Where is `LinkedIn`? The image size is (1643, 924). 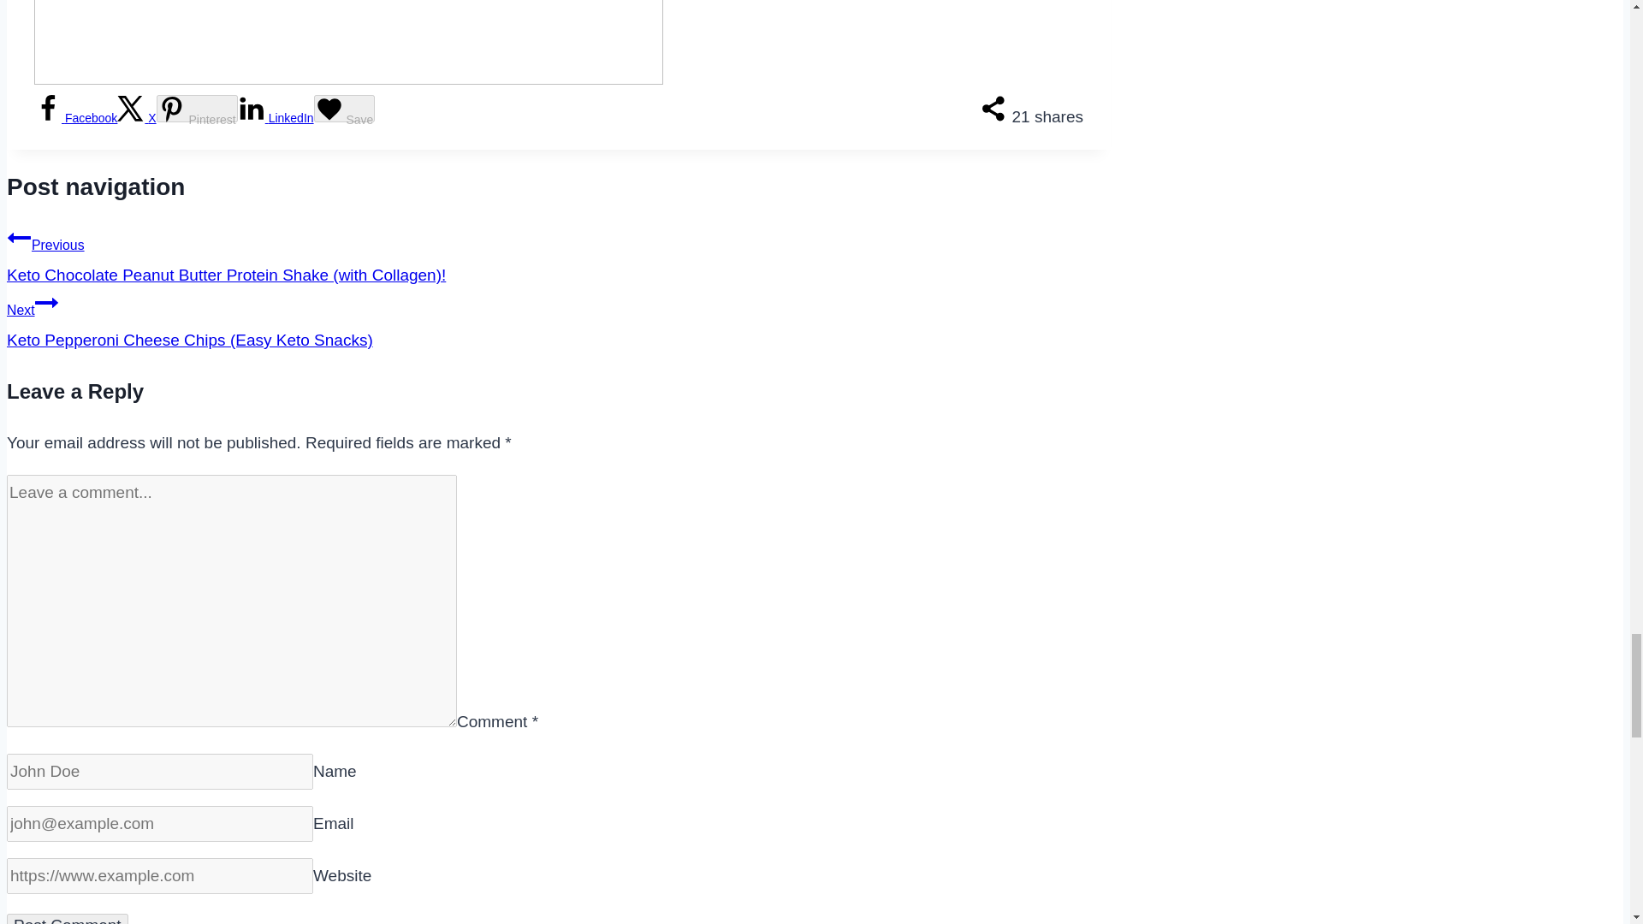
LinkedIn is located at coordinates (276, 117).